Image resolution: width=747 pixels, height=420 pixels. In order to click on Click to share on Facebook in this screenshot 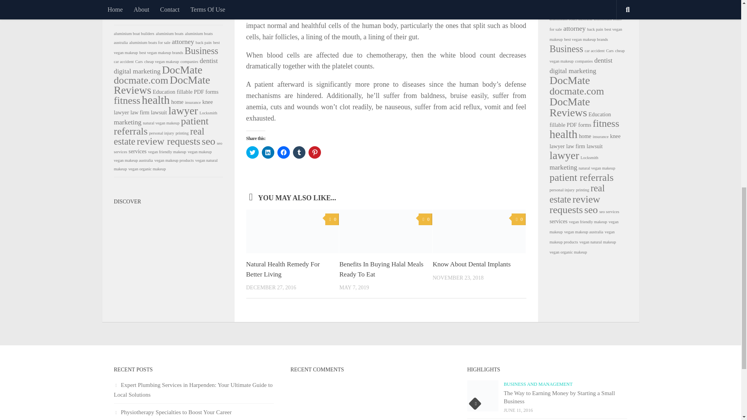, I will do `click(283, 152)`.